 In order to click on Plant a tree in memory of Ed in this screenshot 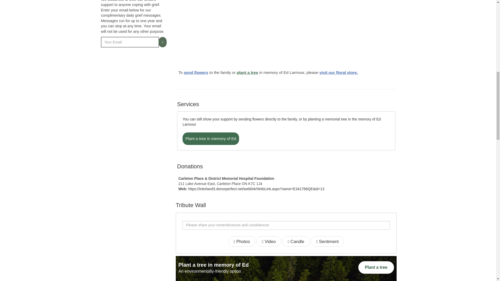, I will do `click(210, 138)`.